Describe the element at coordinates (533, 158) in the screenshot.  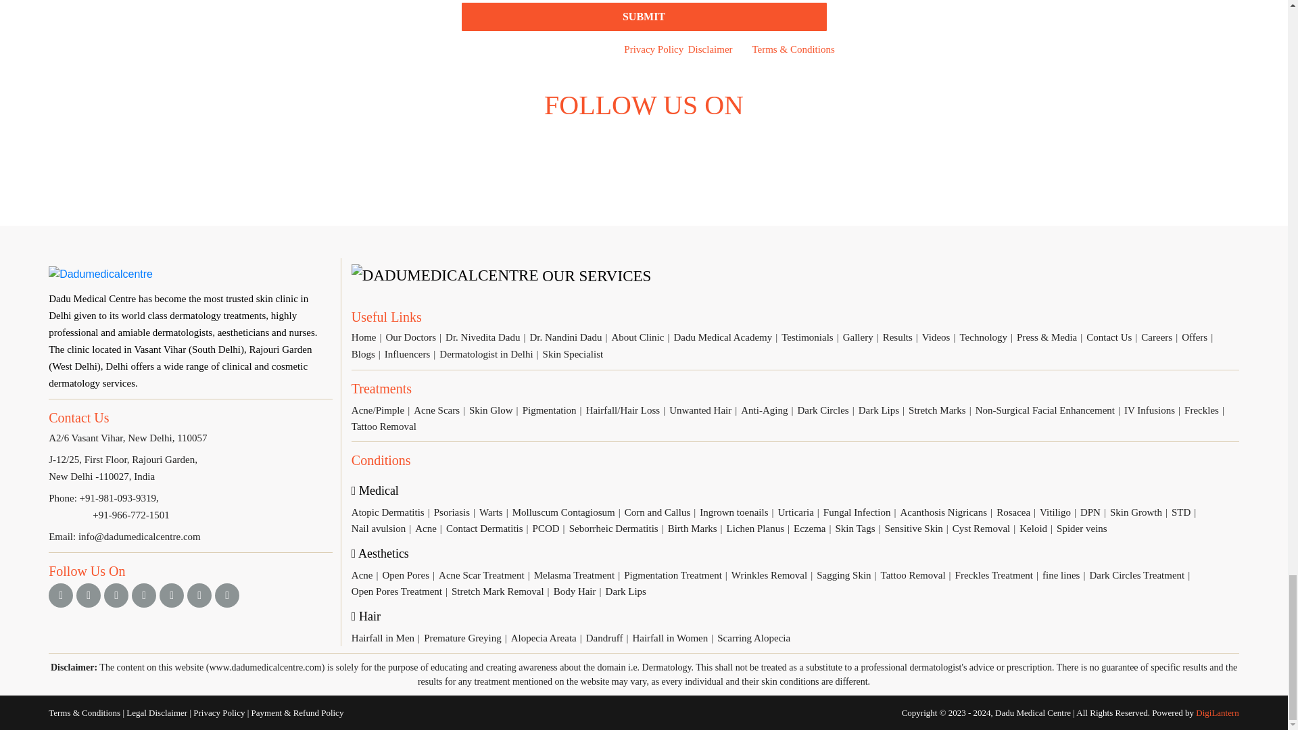
I see `Instagram` at that location.